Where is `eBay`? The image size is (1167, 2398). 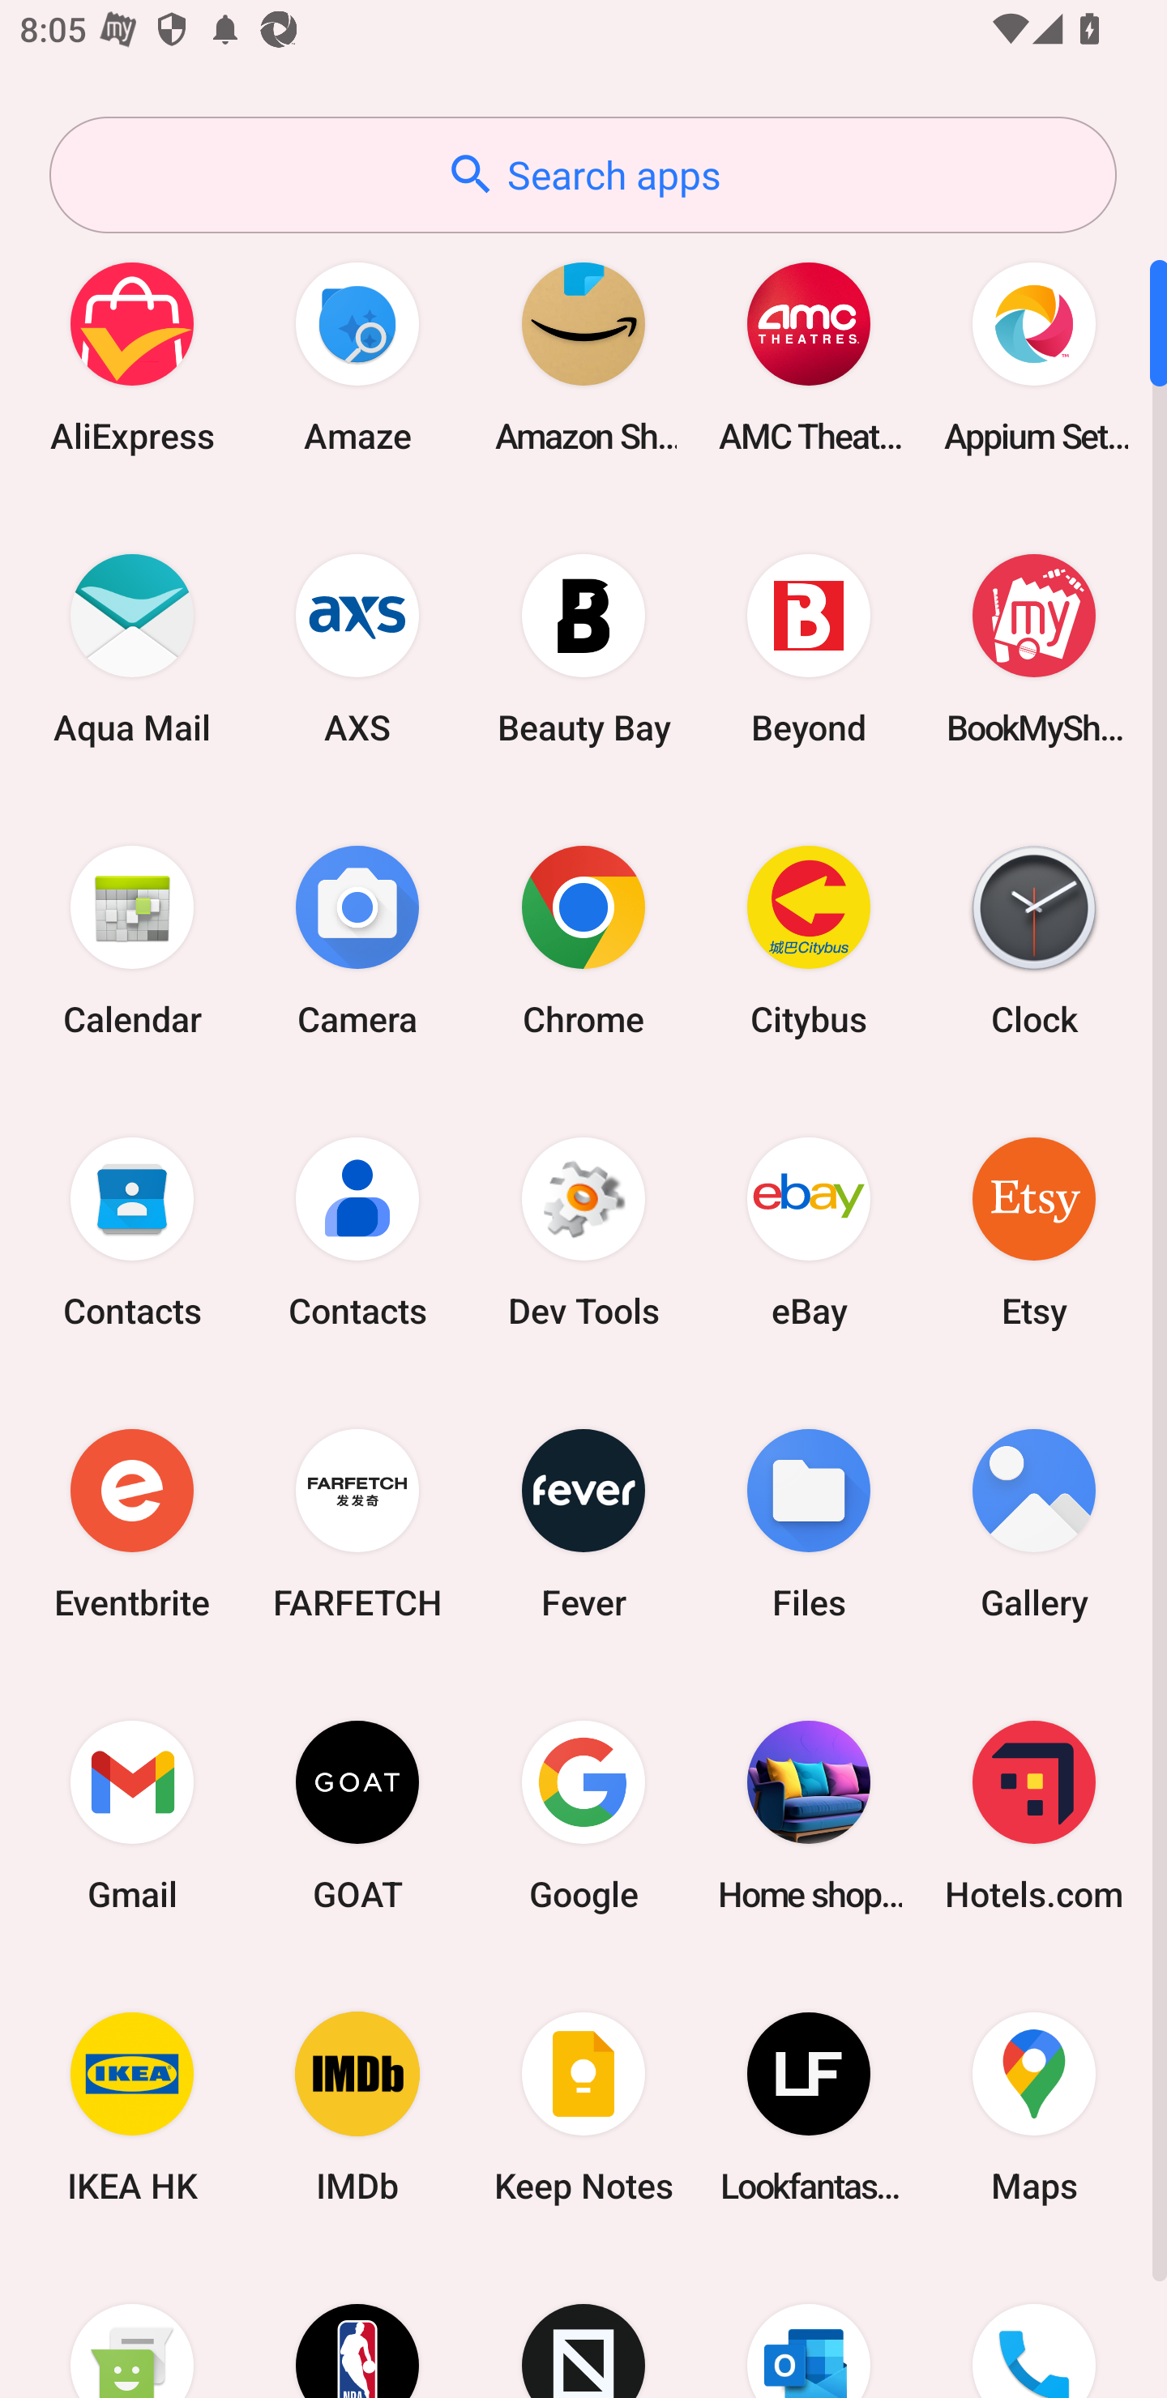
eBay is located at coordinates (809, 1231).